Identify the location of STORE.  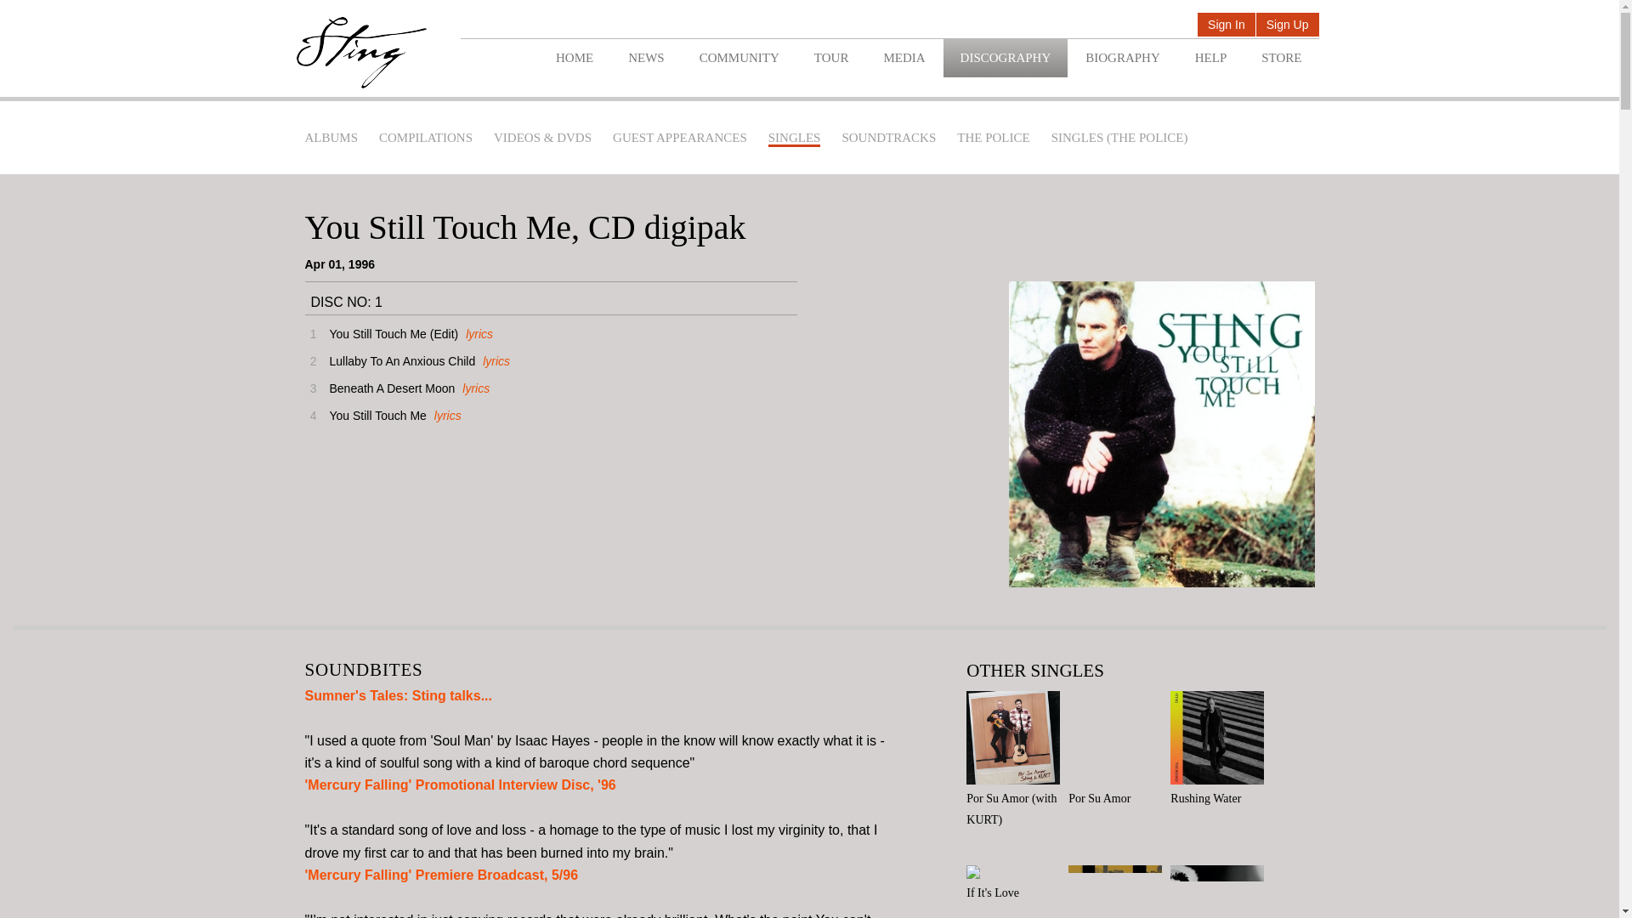
(1281, 58).